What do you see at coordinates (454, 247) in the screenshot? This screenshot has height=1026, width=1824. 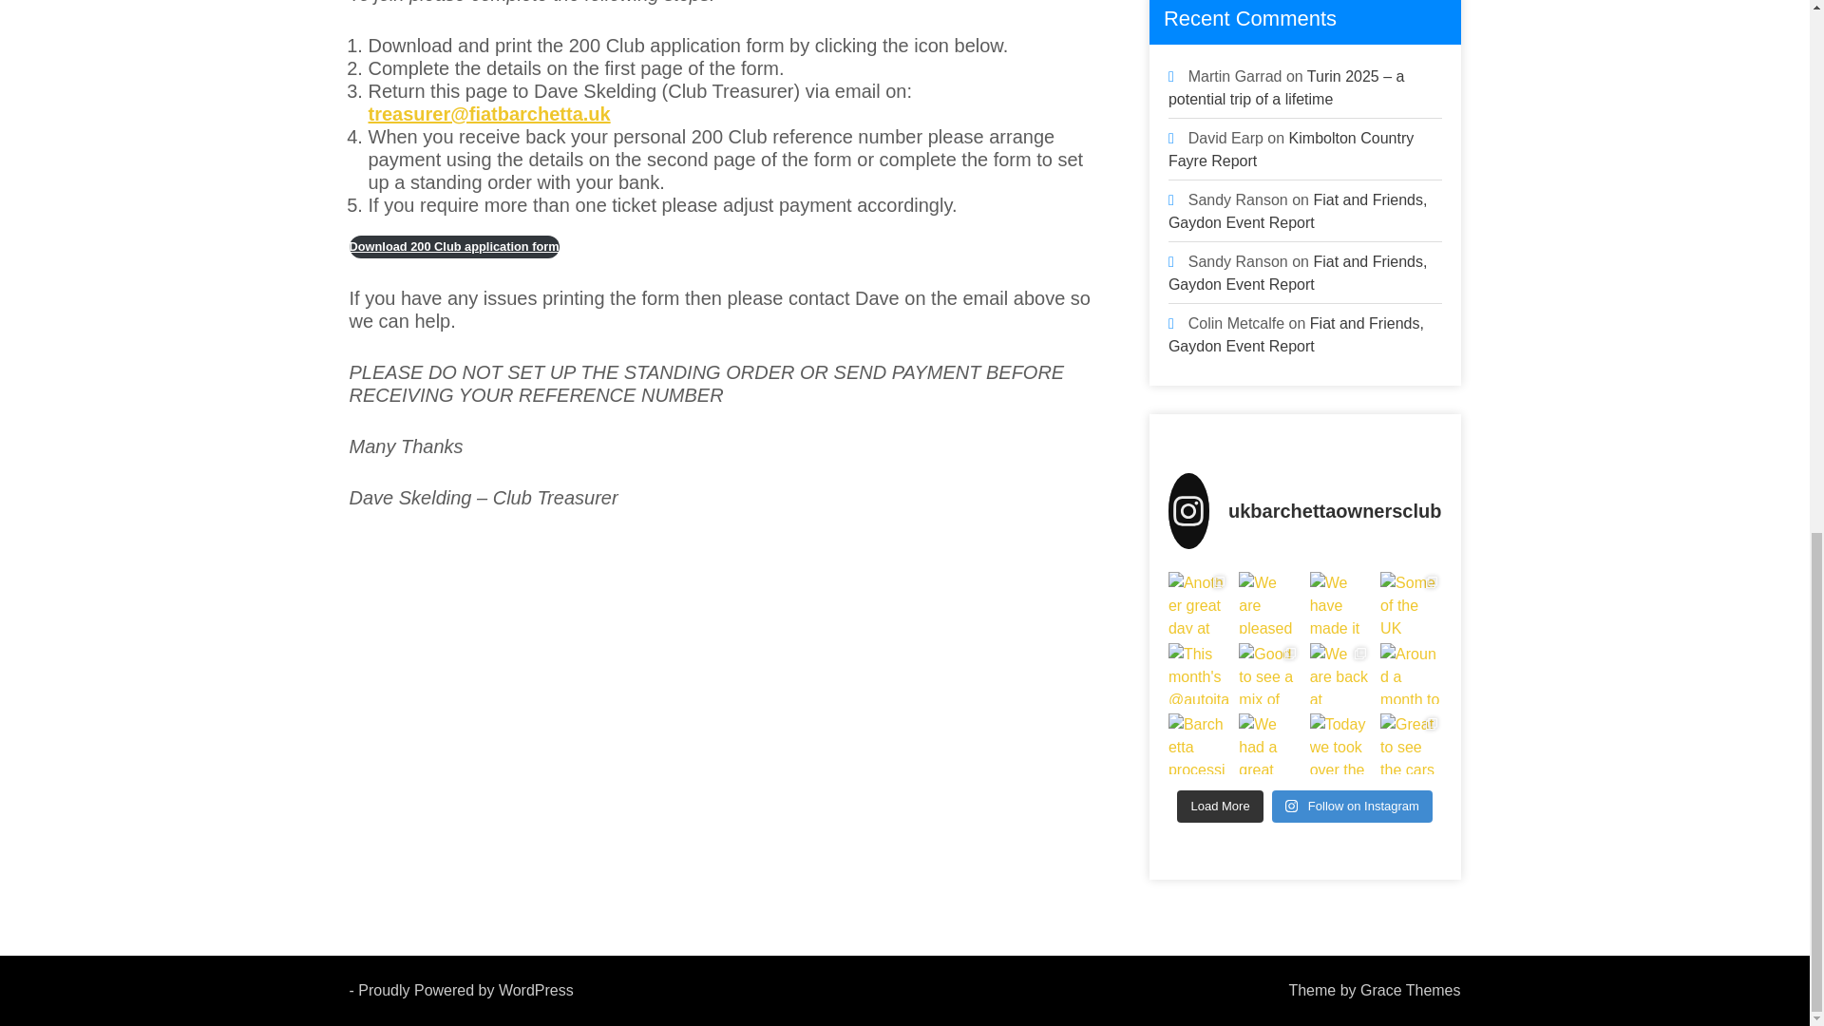 I see `Download 200 Club application form` at bounding box center [454, 247].